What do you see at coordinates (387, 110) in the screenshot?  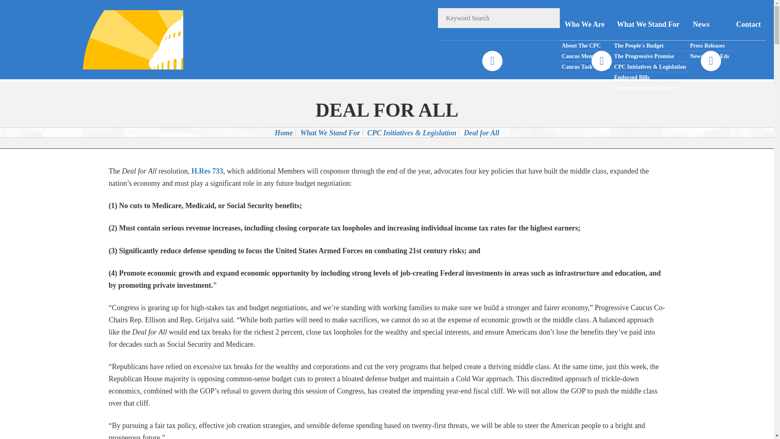 I see `DEAL FOR ALL` at bounding box center [387, 110].